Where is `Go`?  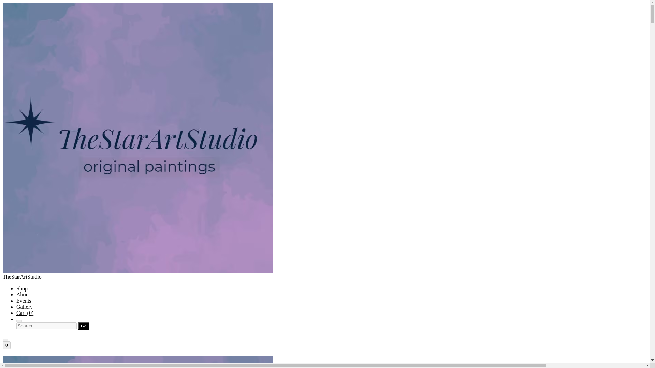 Go is located at coordinates (83, 326).